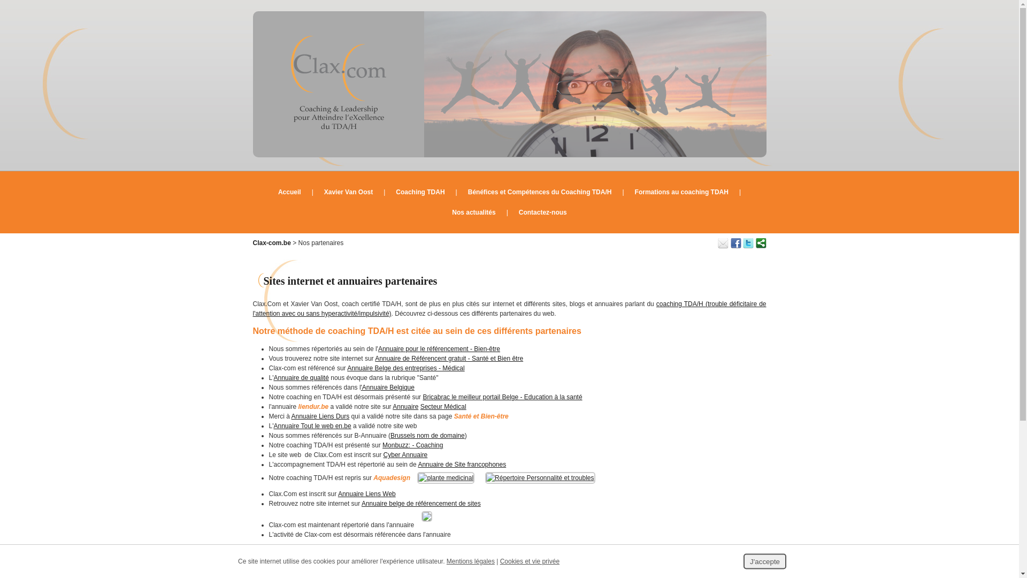  I want to click on Contactez-nous, so click(543, 212).